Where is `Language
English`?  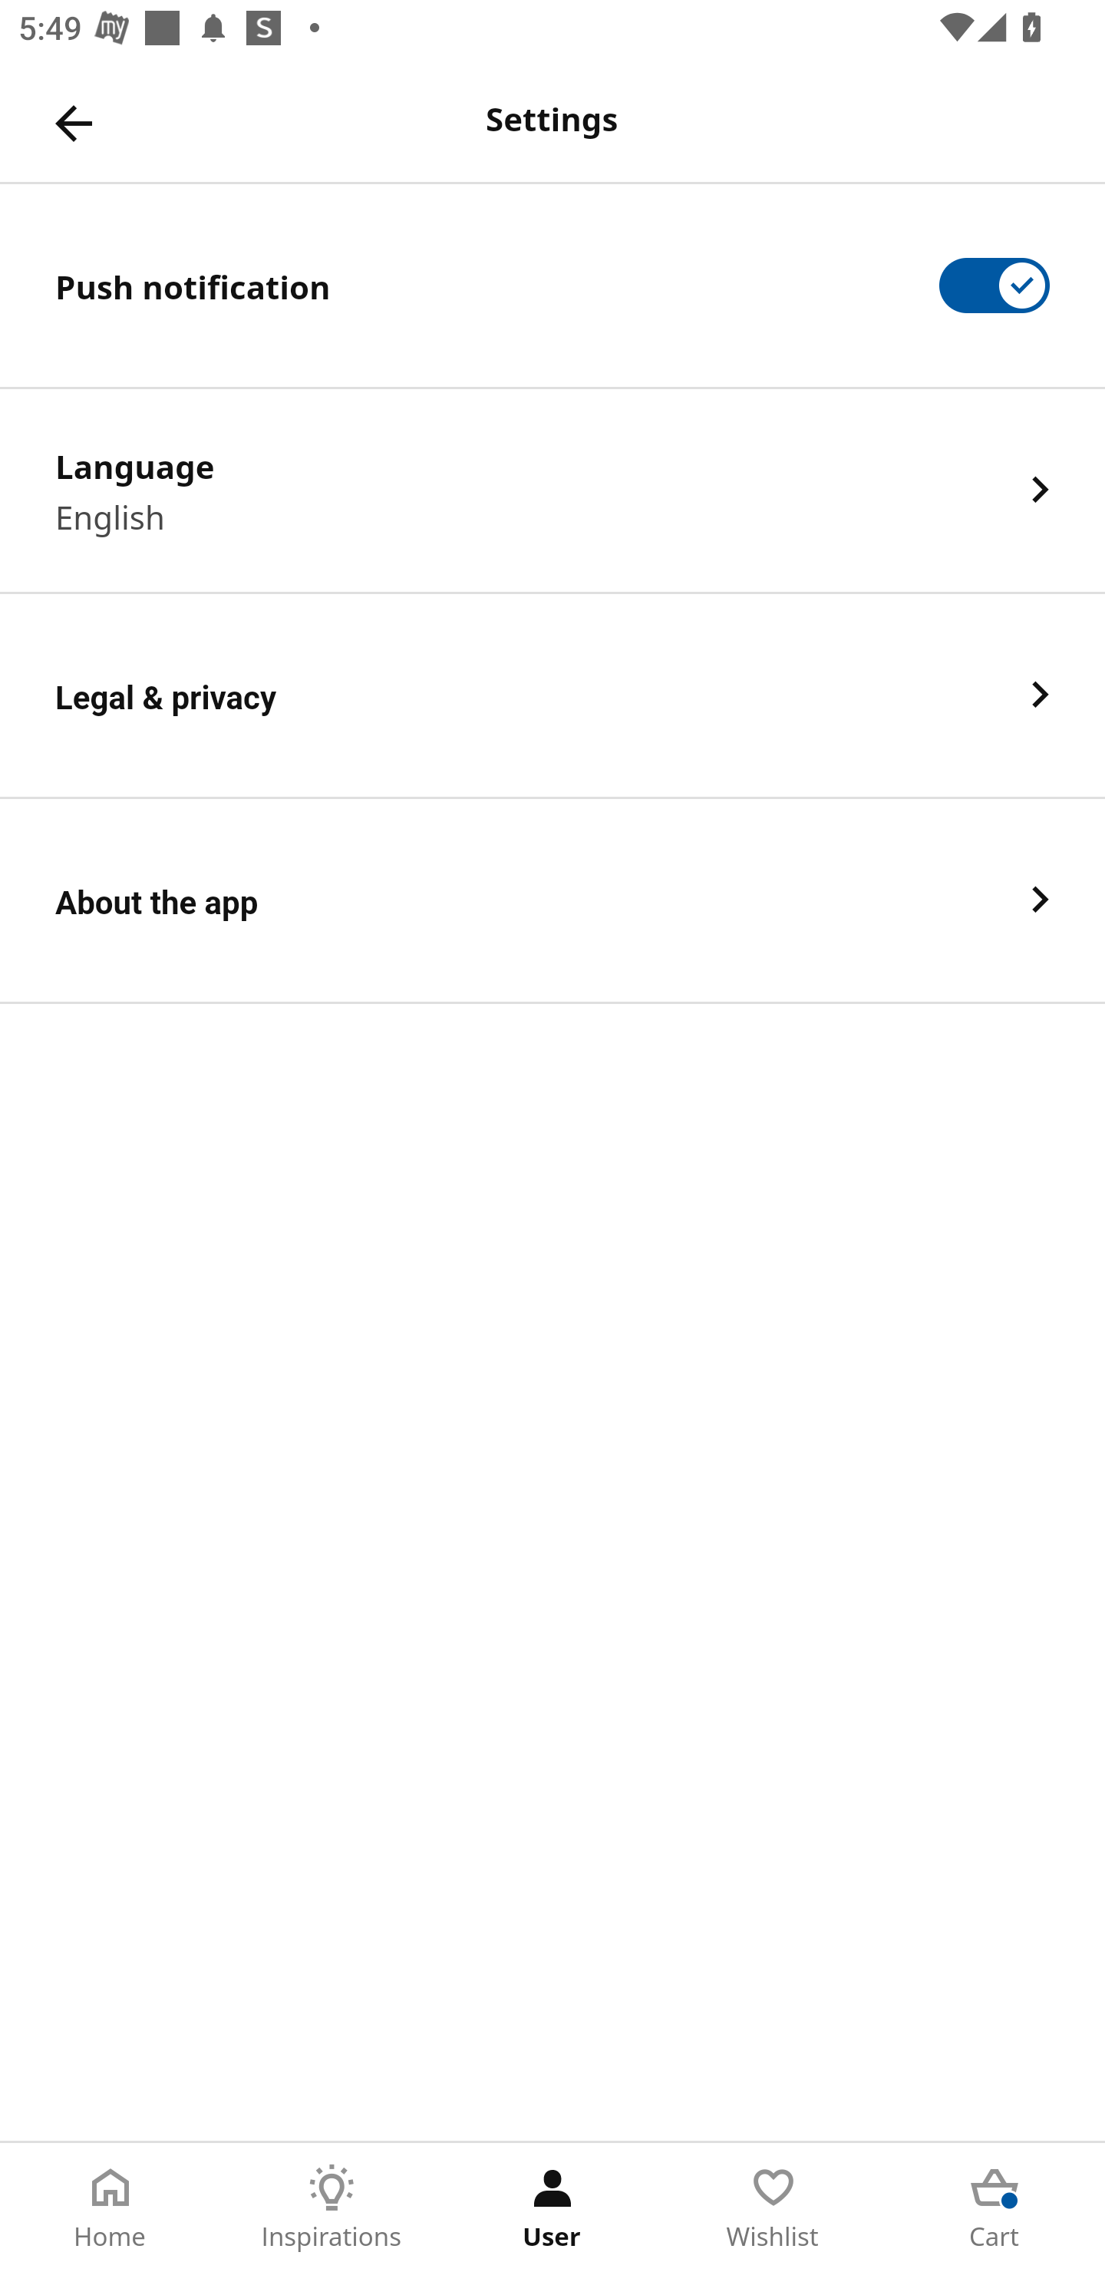 Language
English is located at coordinates (552, 490).